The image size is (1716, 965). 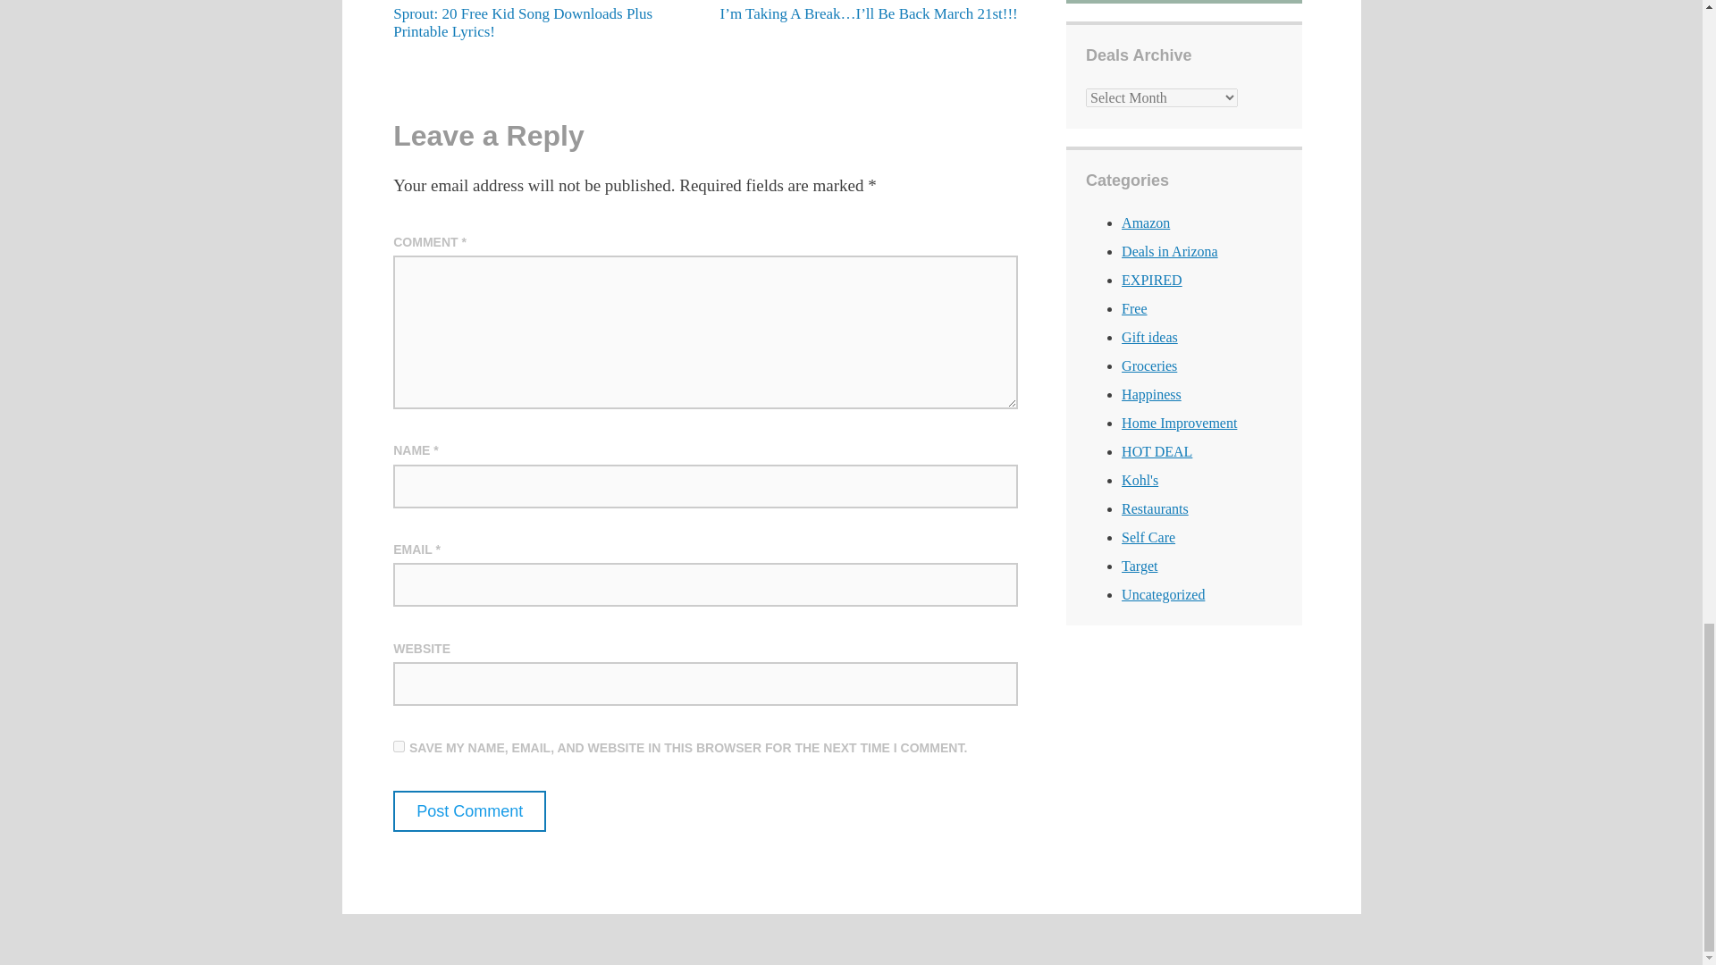 What do you see at coordinates (1146, 222) in the screenshot?
I see `Amazon` at bounding box center [1146, 222].